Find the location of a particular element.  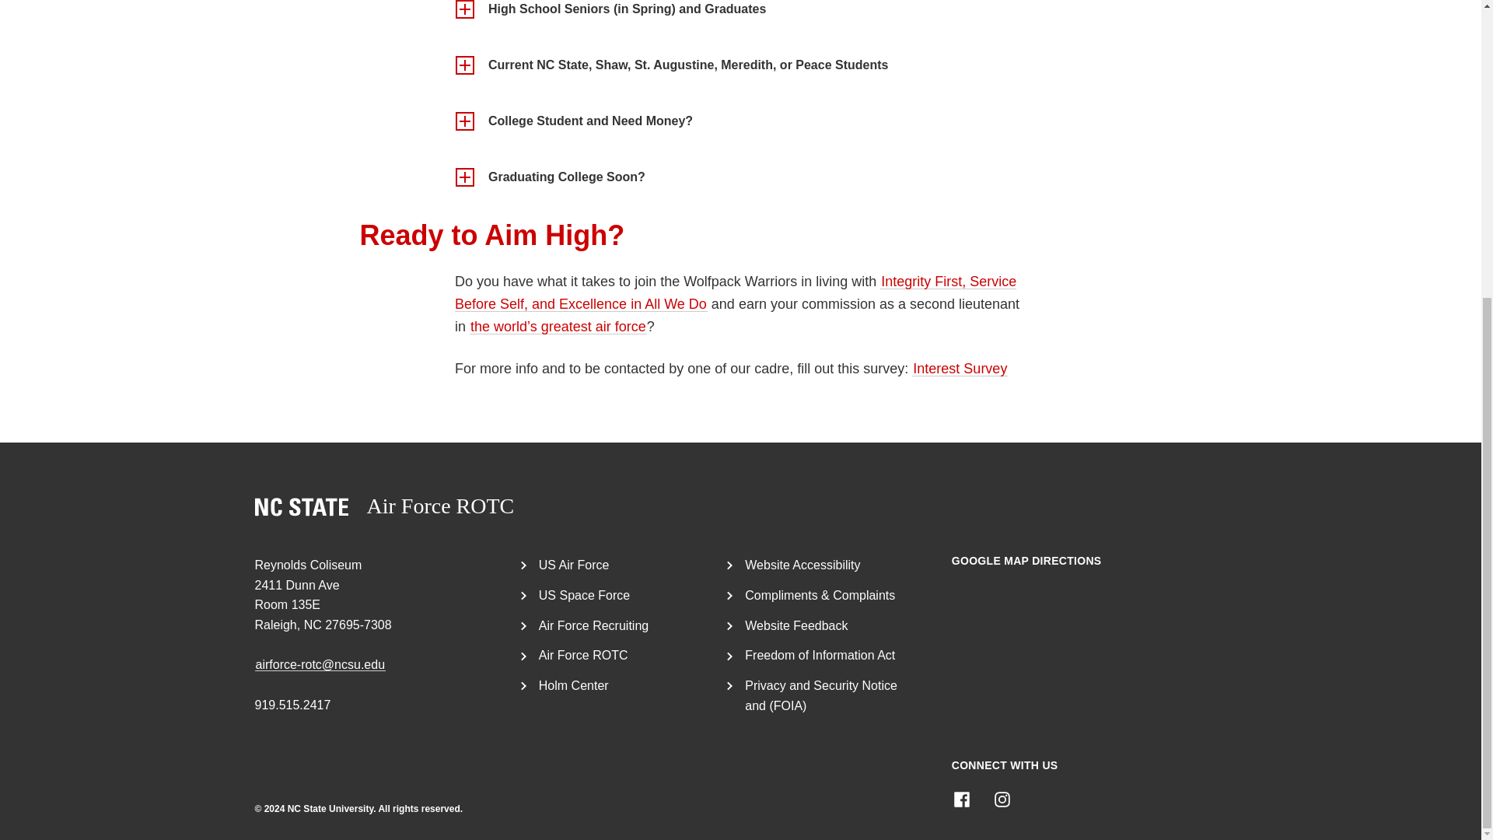

Instagram is located at coordinates (1002, 800).